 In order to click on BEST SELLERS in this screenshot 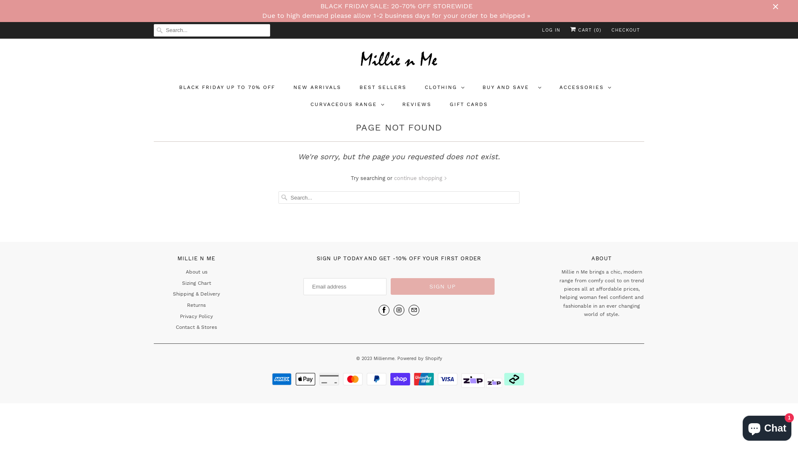, I will do `click(382, 87)`.